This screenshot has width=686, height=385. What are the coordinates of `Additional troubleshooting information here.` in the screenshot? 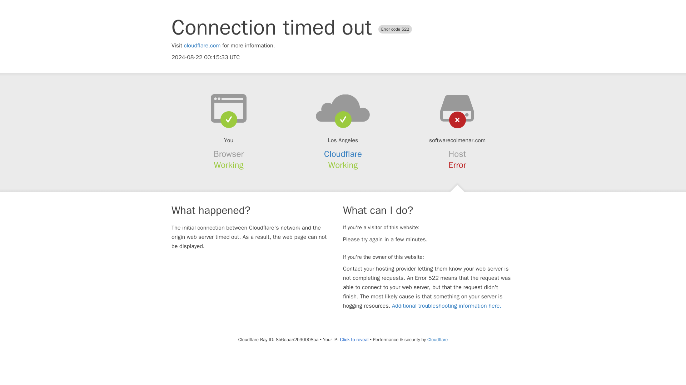 It's located at (447, 306).